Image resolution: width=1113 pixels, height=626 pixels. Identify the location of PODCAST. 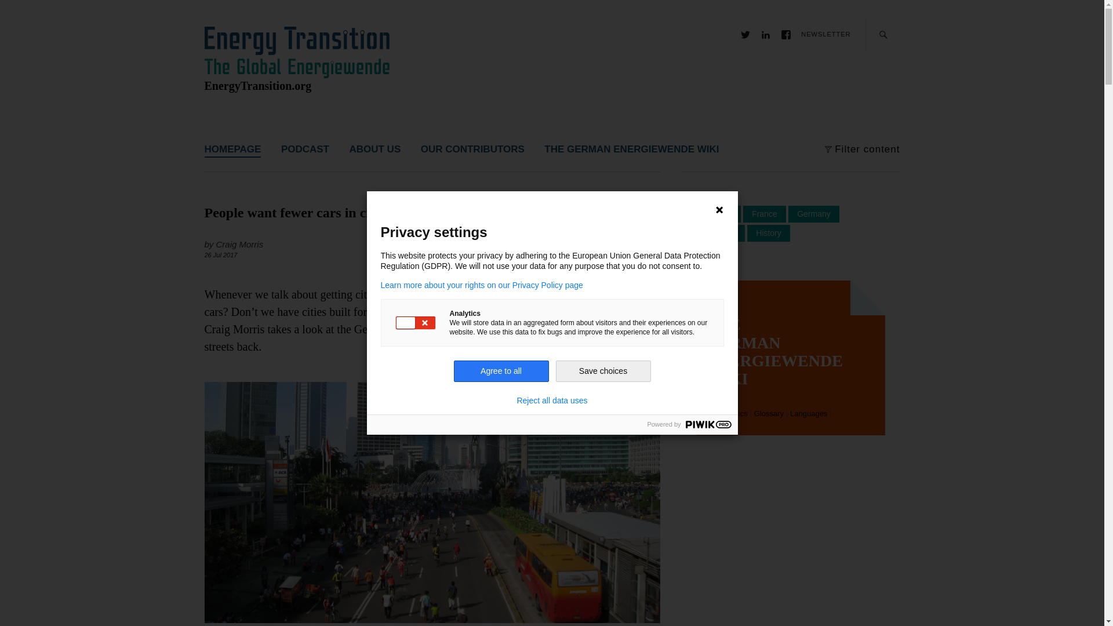
(305, 147).